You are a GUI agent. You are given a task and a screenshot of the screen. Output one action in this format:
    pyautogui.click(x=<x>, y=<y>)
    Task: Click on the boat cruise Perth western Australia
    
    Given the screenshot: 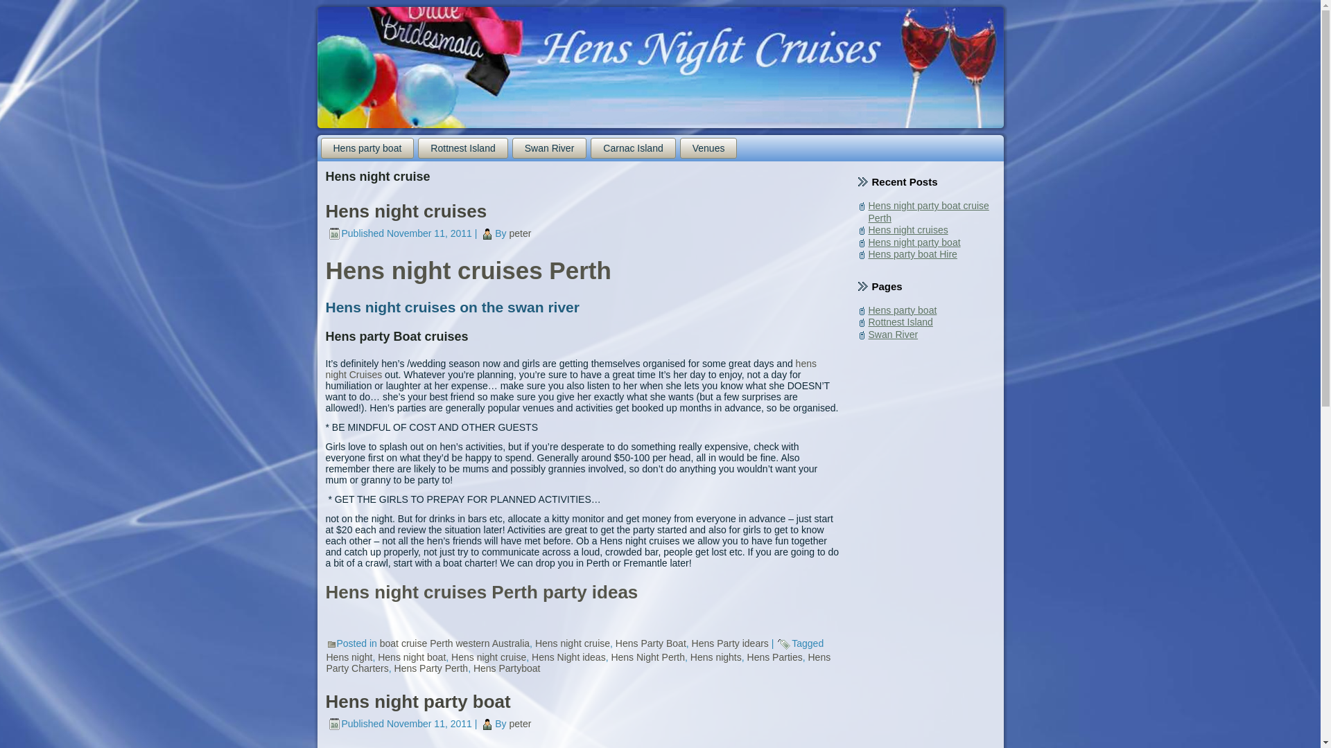 What is the action you would take?
    pyautogui.click(x=455, y=643)
    